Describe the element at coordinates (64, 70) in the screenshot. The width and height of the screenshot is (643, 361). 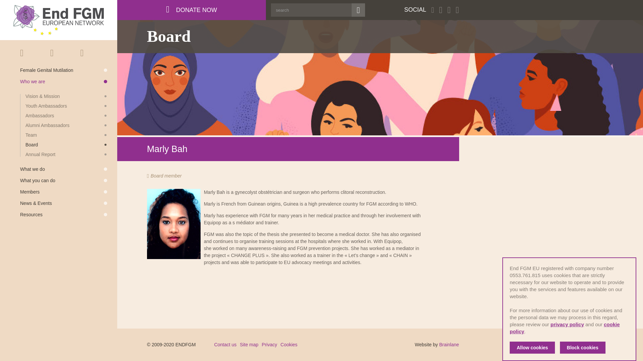
I see `Female Genital Mutilation` at that location.